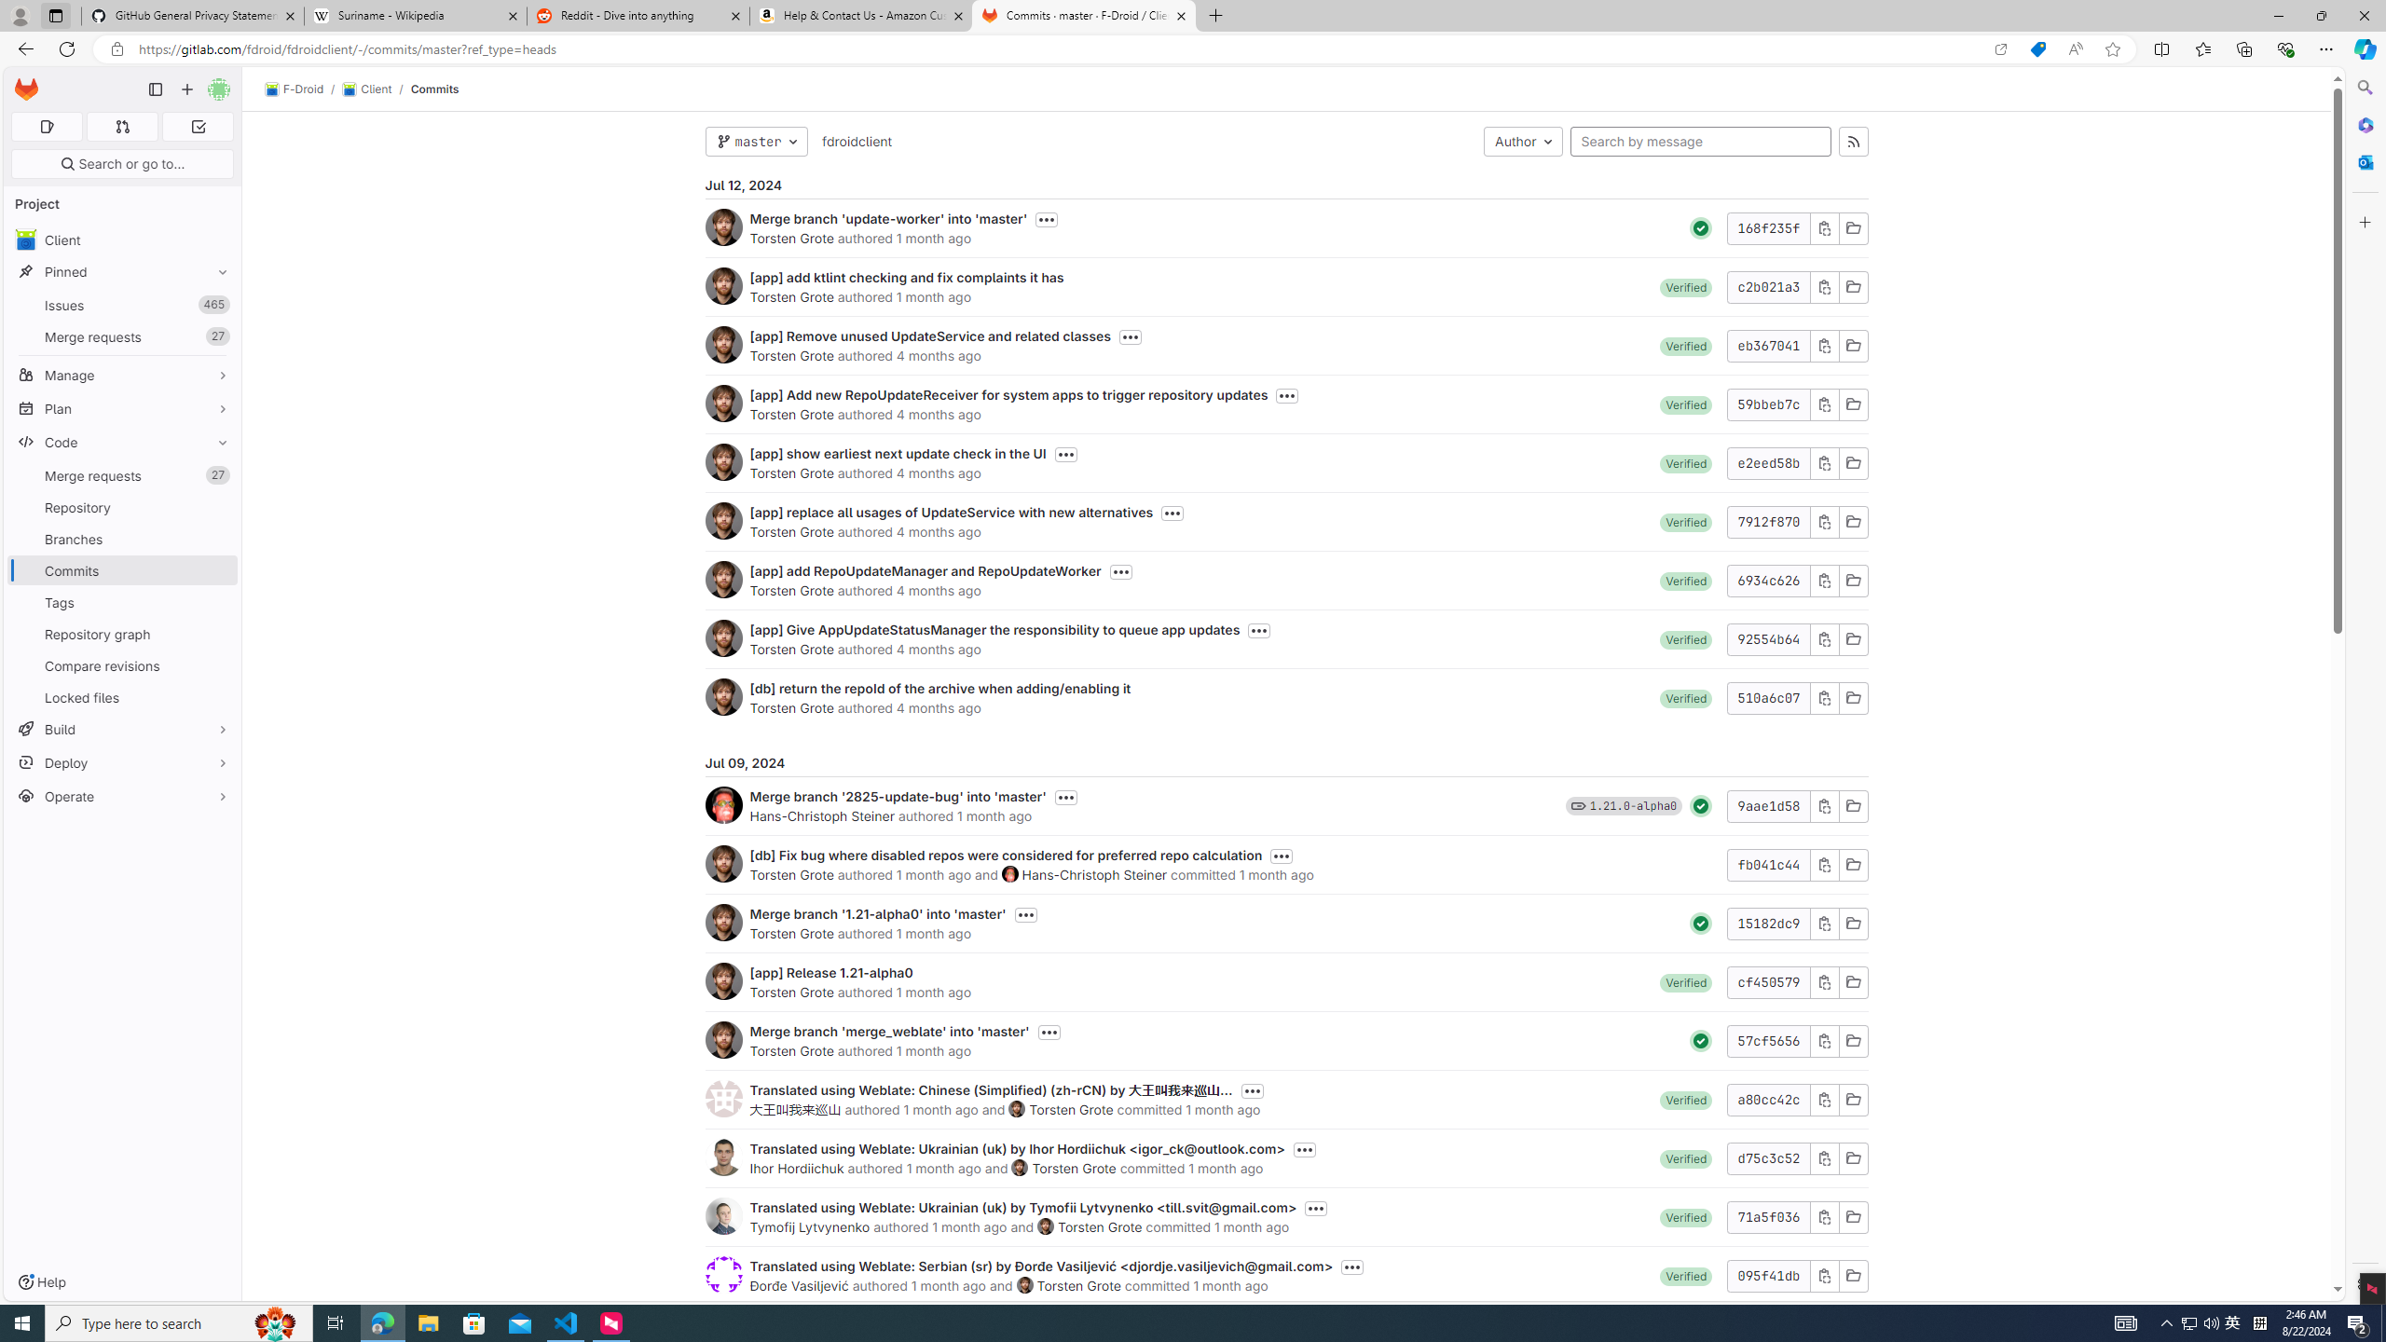 The image size is (2386, 1342). Describe the element at coordinates (218, 539) in the screenshot. I see `Pin Branches` at that location.